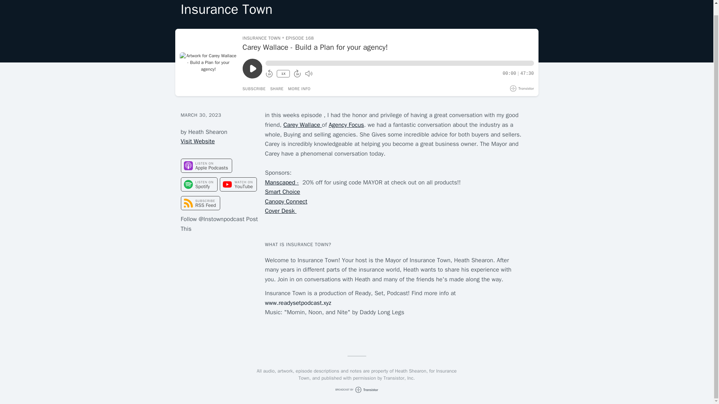 This screenshot has height=404, width=719. I want to click on Seek within Episode, so click(399, 63).